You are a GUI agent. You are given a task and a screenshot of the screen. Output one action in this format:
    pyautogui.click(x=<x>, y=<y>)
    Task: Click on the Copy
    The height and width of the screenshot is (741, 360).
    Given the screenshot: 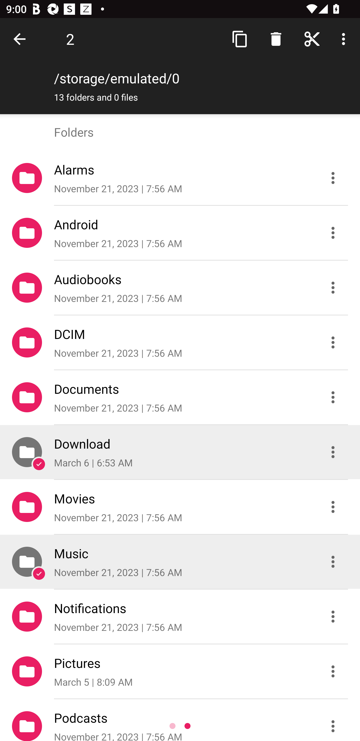 What is the action you would take?
    pyautogui.click(x=240, y=39)
    